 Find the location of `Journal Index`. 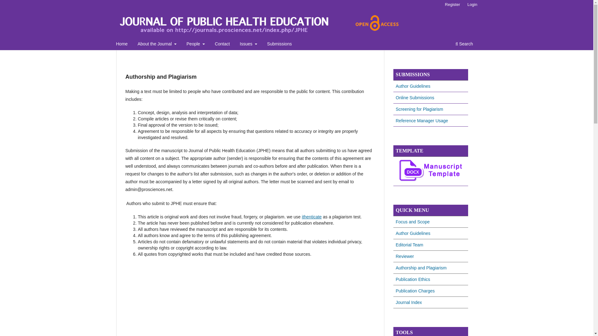

Journal Index is located at coordinates (408, 302).